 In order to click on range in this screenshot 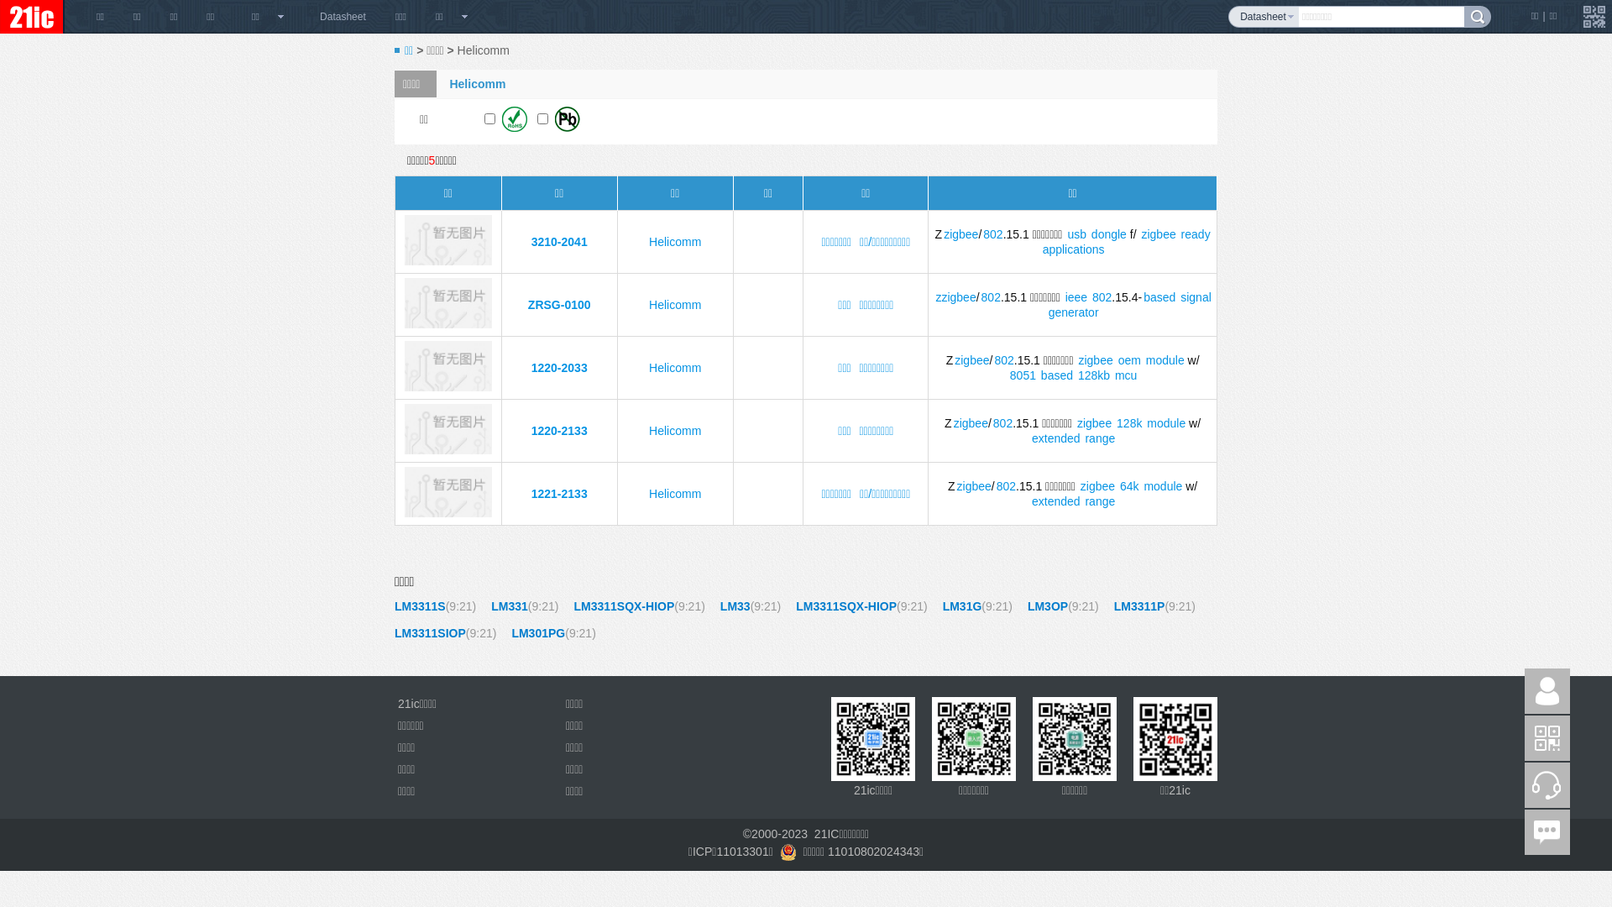, I will do `click(1100, 438)`.